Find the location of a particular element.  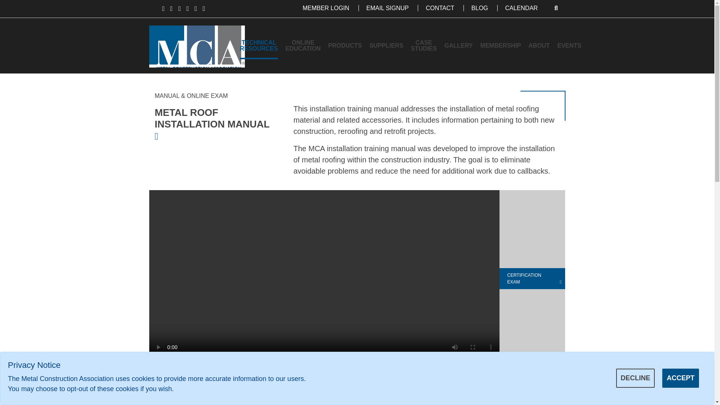

ONLINE EDUCATION is located at coordinates (303, 46).